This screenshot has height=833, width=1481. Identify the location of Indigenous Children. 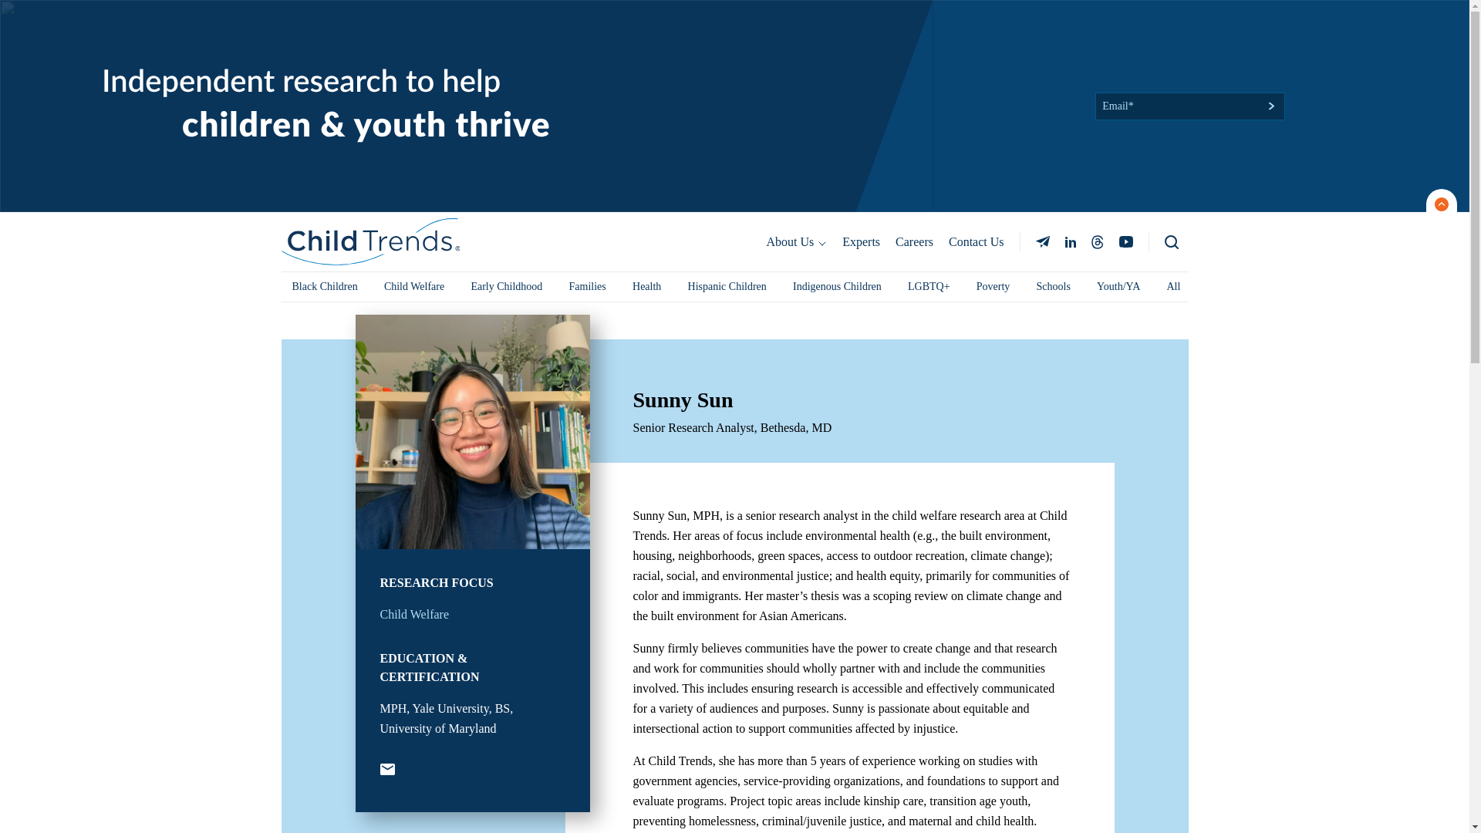
(837, 74).